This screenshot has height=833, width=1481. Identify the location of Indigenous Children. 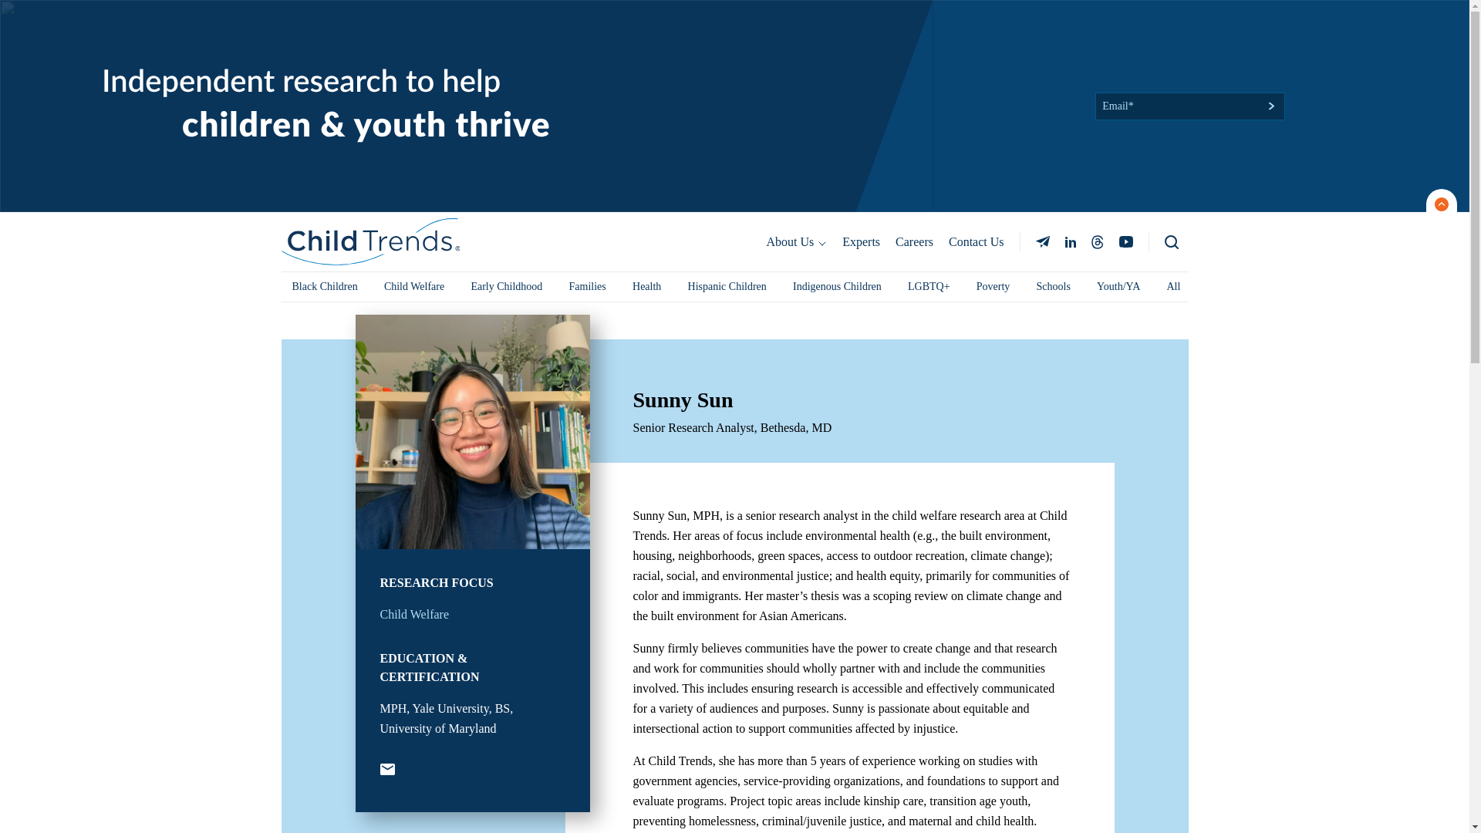
(837, 74).